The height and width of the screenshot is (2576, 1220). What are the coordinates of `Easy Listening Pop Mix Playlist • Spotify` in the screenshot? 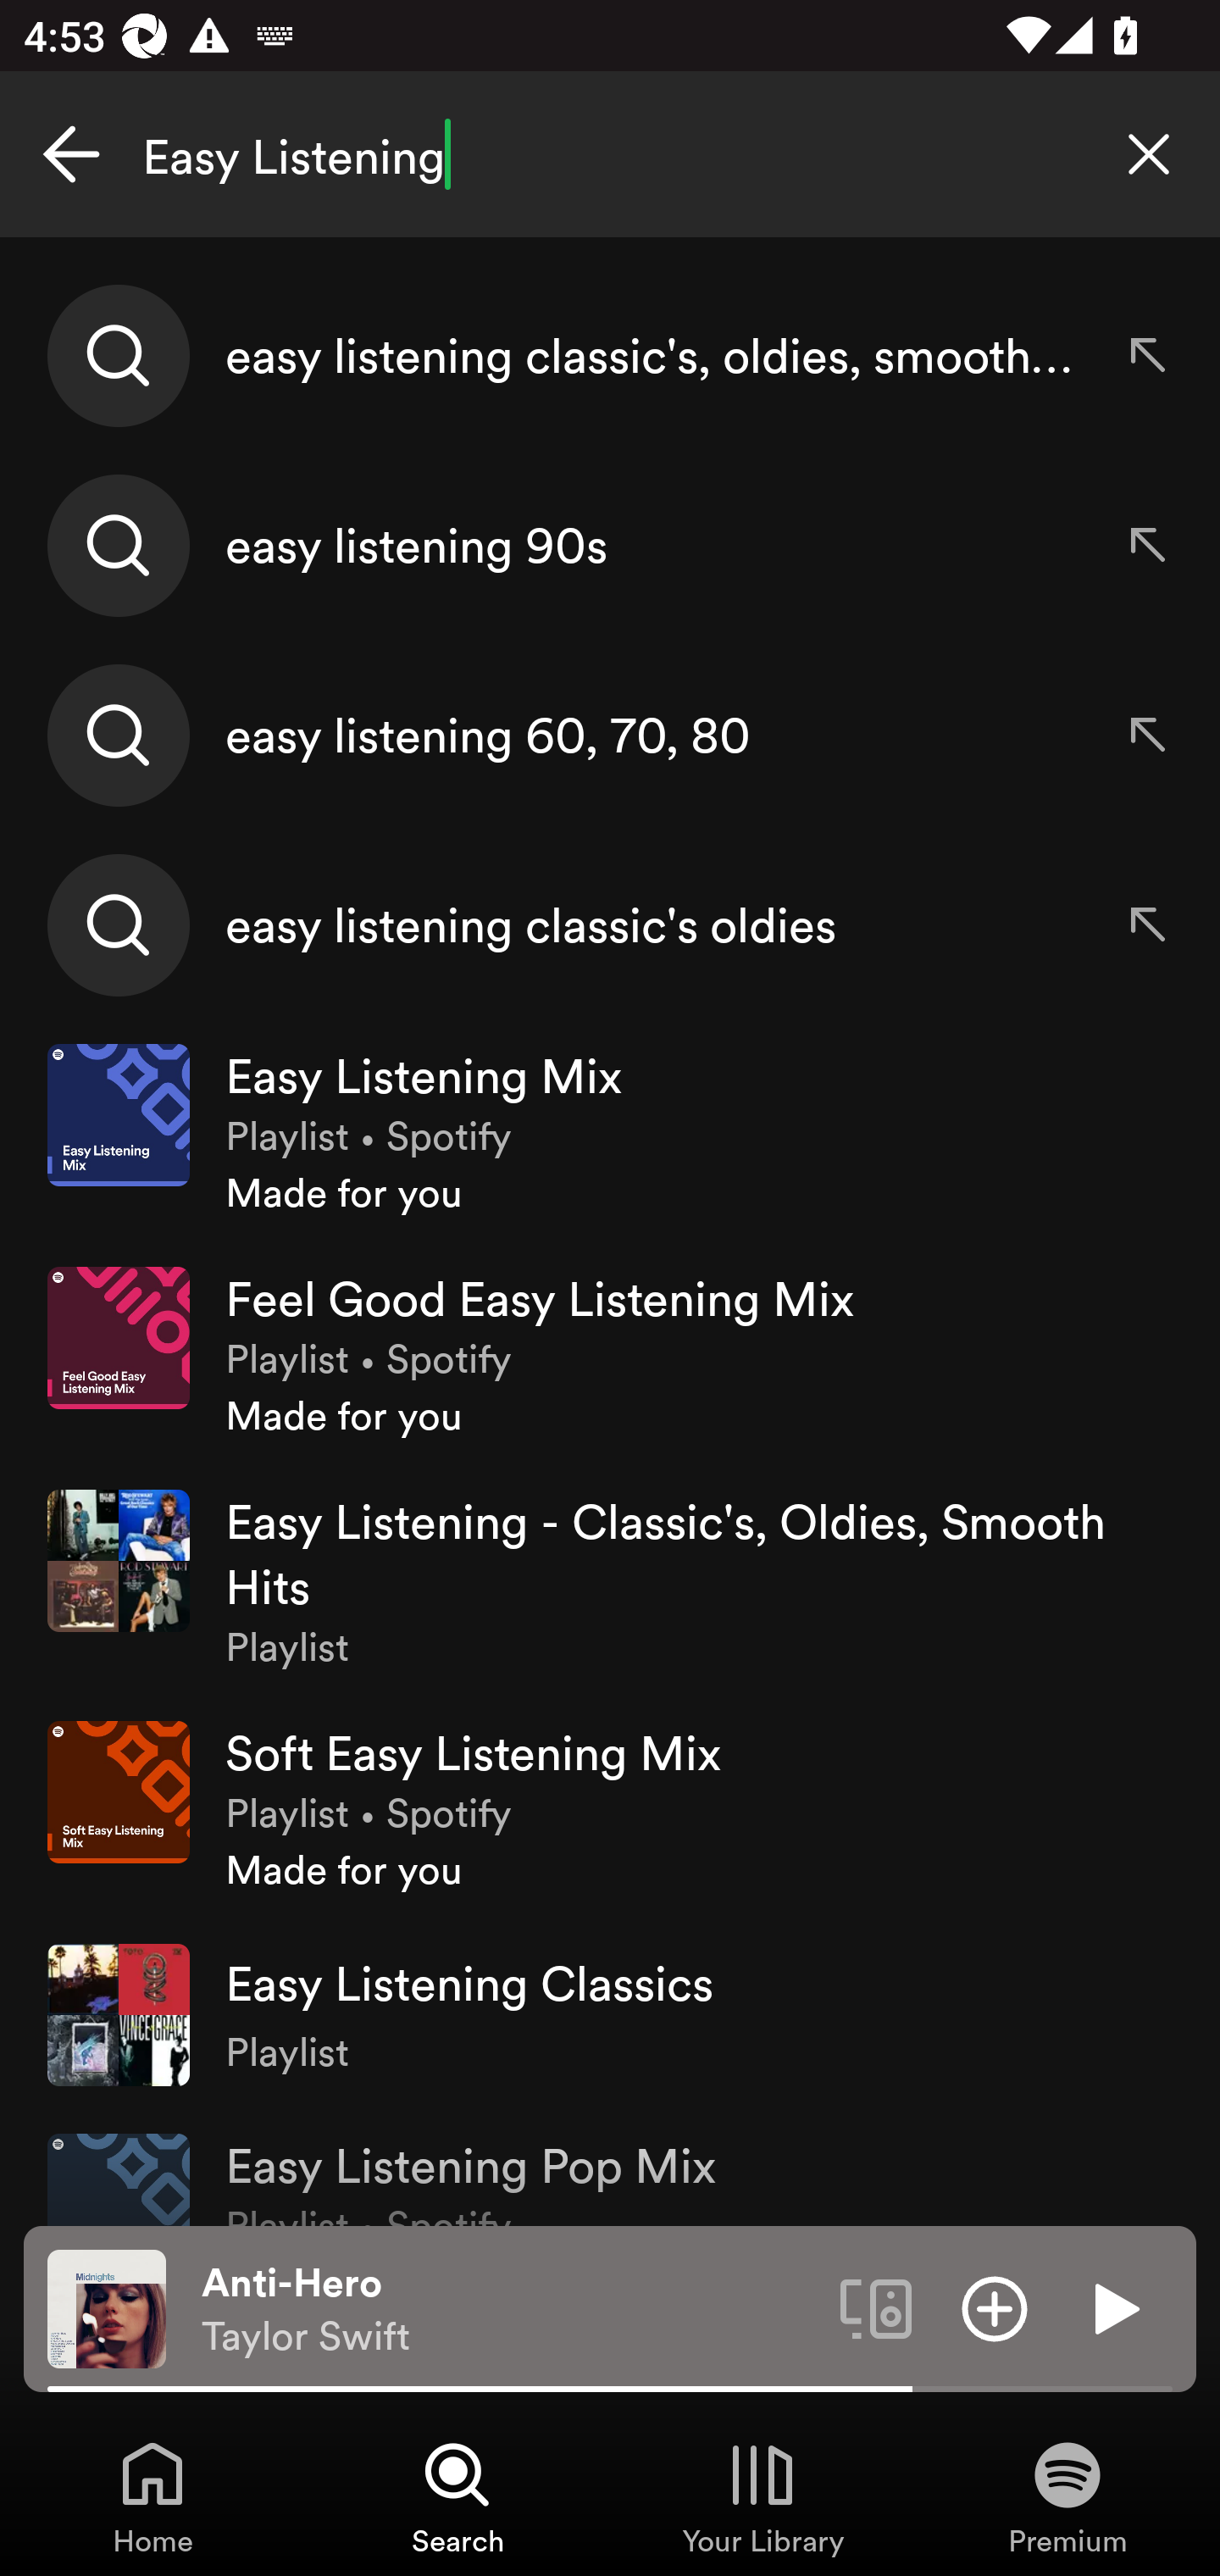 It's located at (610, 2168).